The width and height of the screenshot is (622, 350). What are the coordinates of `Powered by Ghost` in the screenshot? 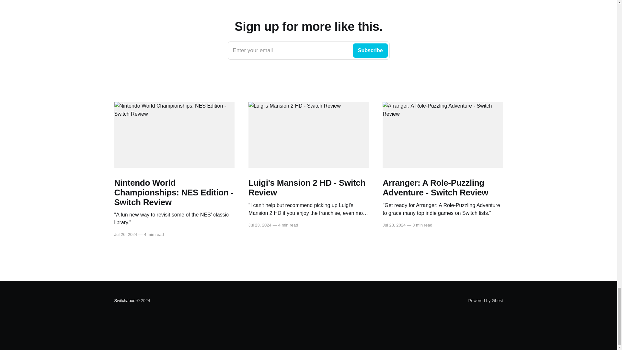 It's located at (486, 301).